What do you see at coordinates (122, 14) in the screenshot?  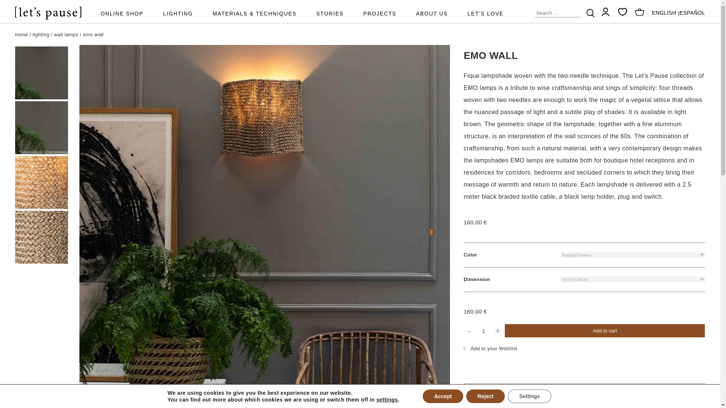 I see `ONLINE SHOP` at bounding box center [122, 14].